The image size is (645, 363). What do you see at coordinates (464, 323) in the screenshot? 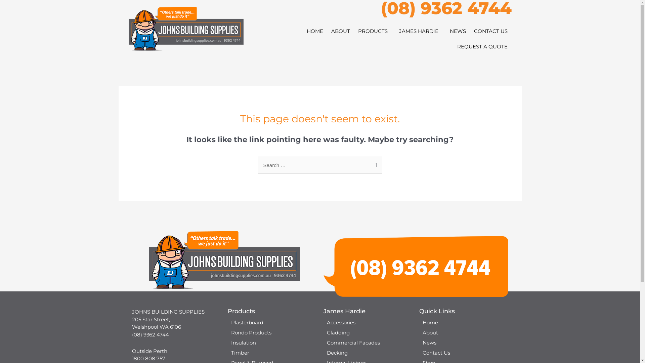
I see `Home` at bounding box center [464, 323].